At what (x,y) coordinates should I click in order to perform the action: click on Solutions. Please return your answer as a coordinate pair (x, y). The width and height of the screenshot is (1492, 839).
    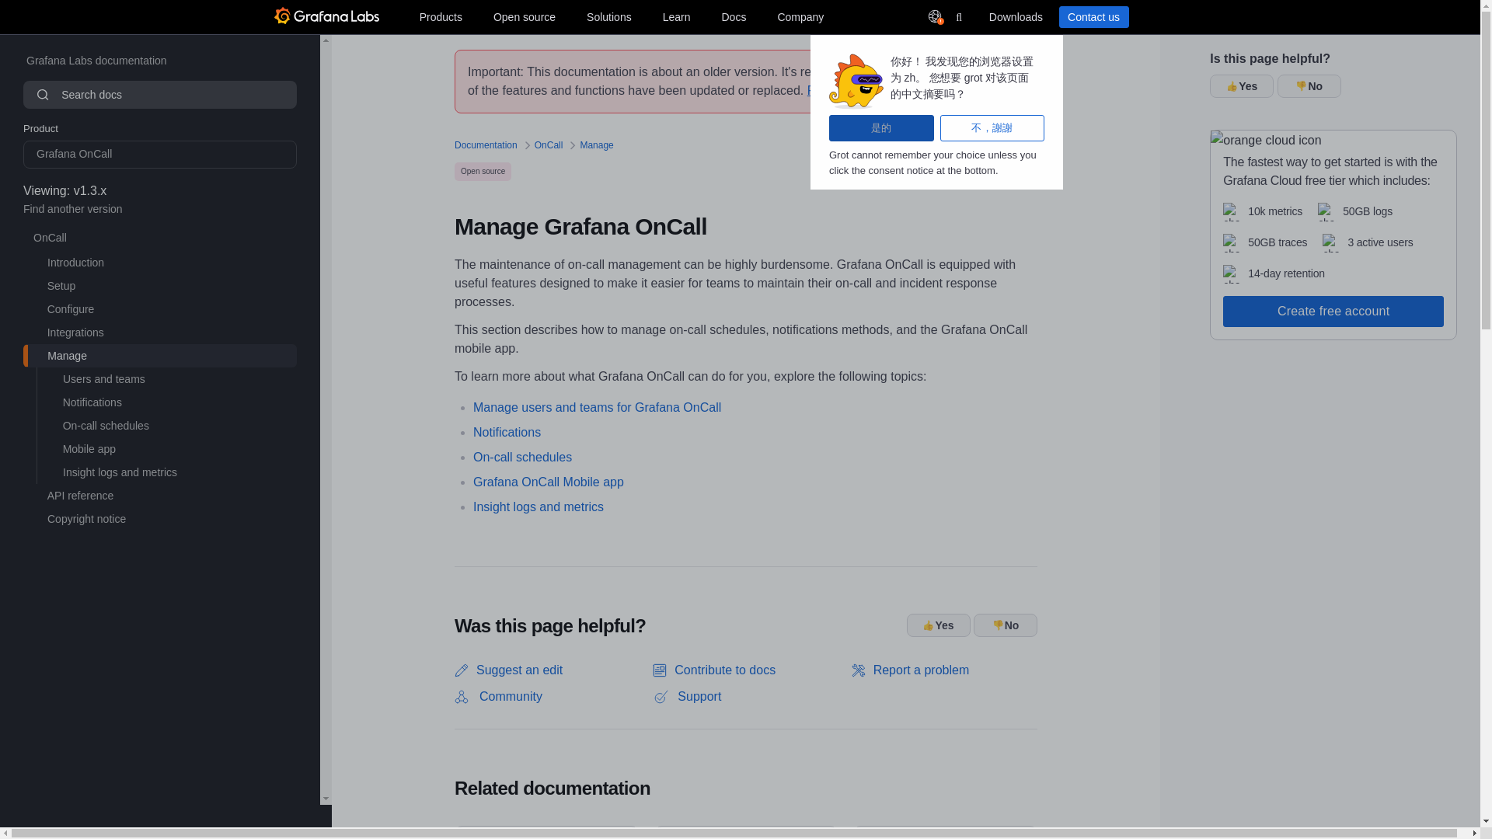
    Looking at the image, I should click on (609, 16).